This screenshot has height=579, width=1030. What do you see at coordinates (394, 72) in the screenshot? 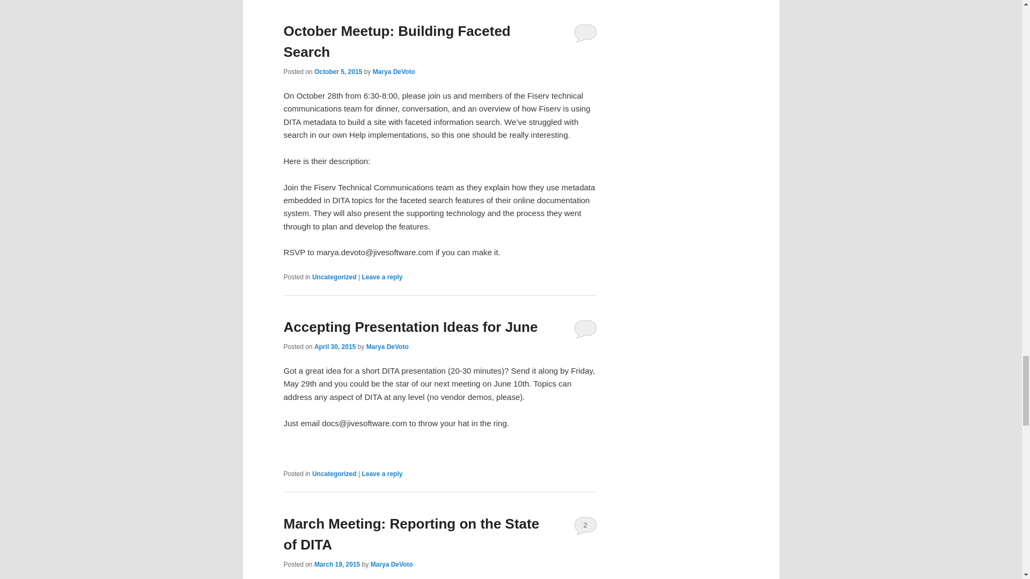
I see `View all posts by Marya DeVoto` at bounding box center [394, 72].